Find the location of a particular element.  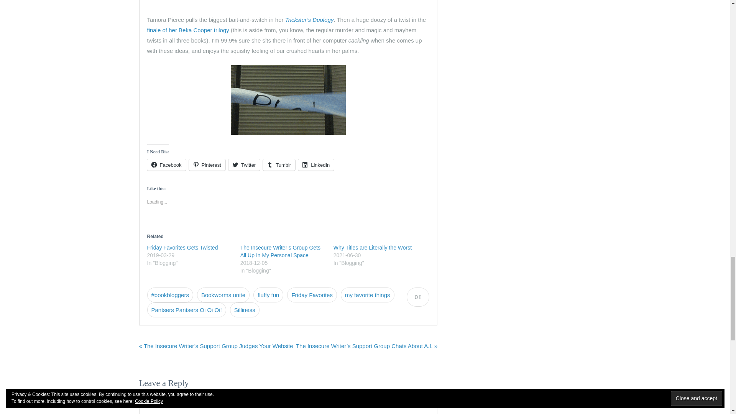

Click to share on Twitter is located at coordinates (244, 164).